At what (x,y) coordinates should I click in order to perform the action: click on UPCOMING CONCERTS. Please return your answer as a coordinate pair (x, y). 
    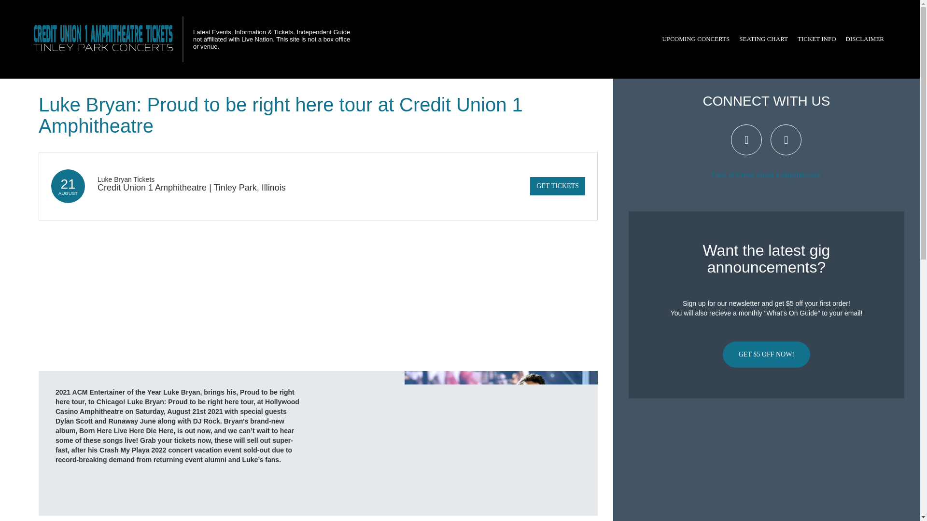
    Looking at the image, I should click on (696, 39).